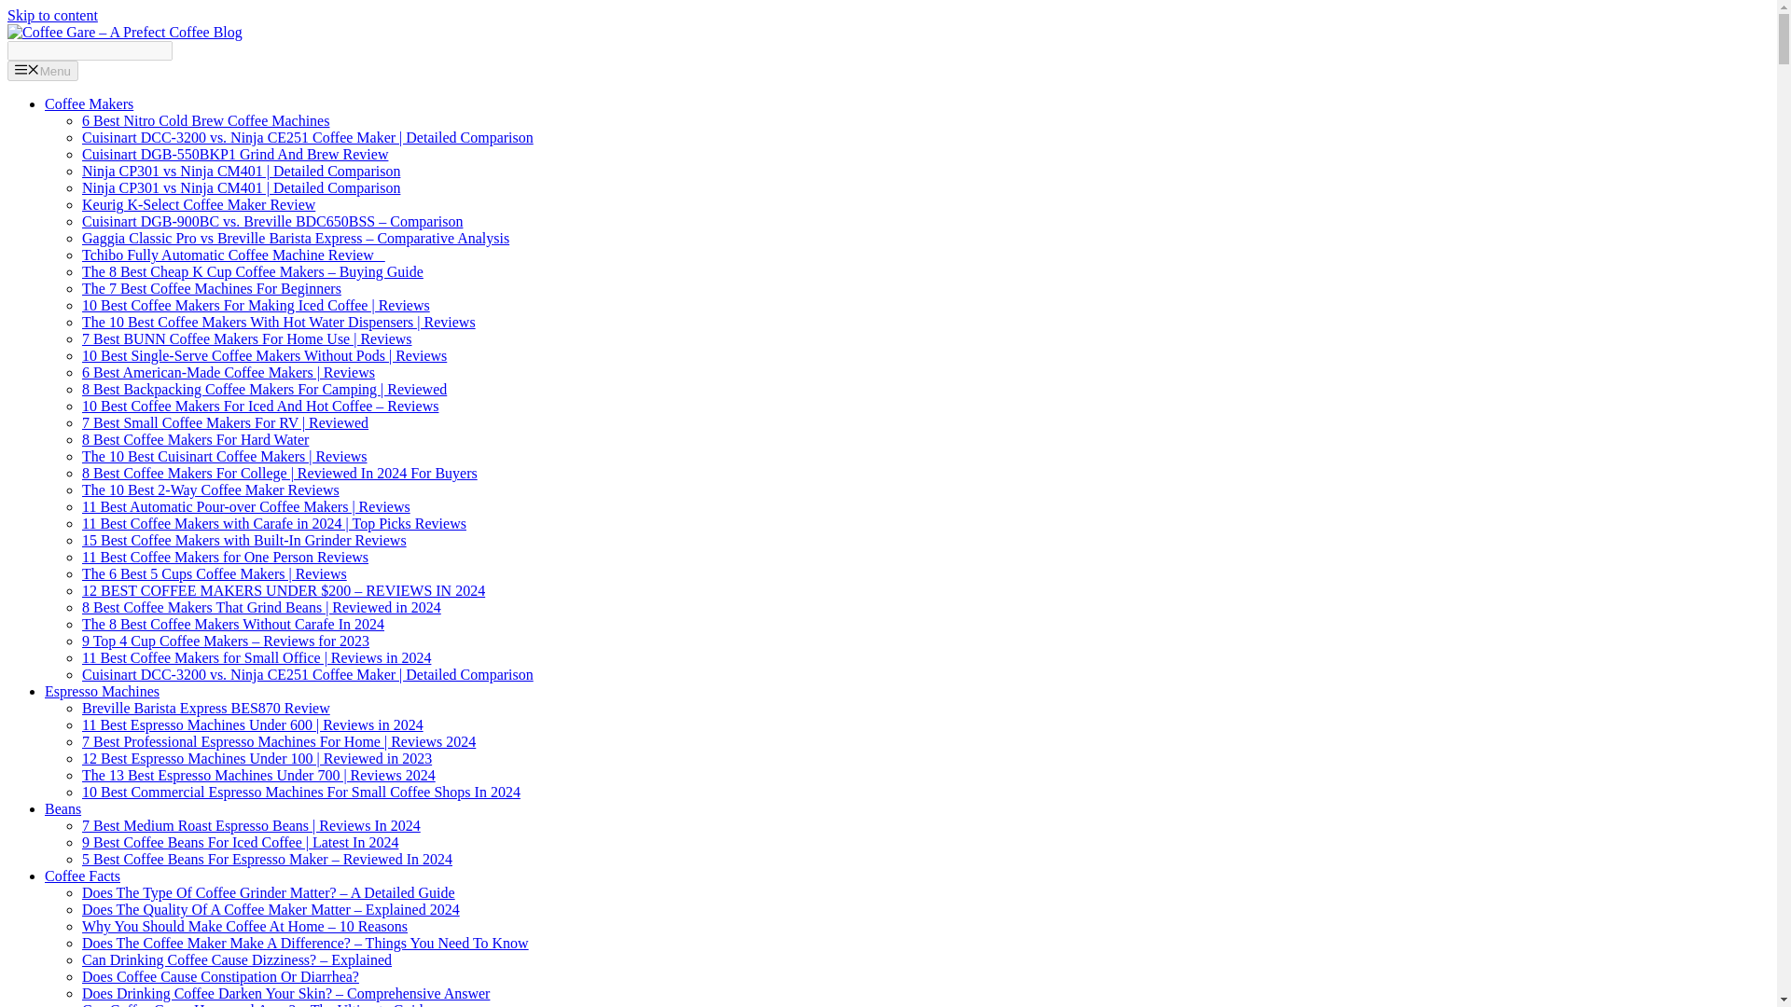 This screenshot has width=1791, height=1007. I want to click on Menu, so click(43, 71).